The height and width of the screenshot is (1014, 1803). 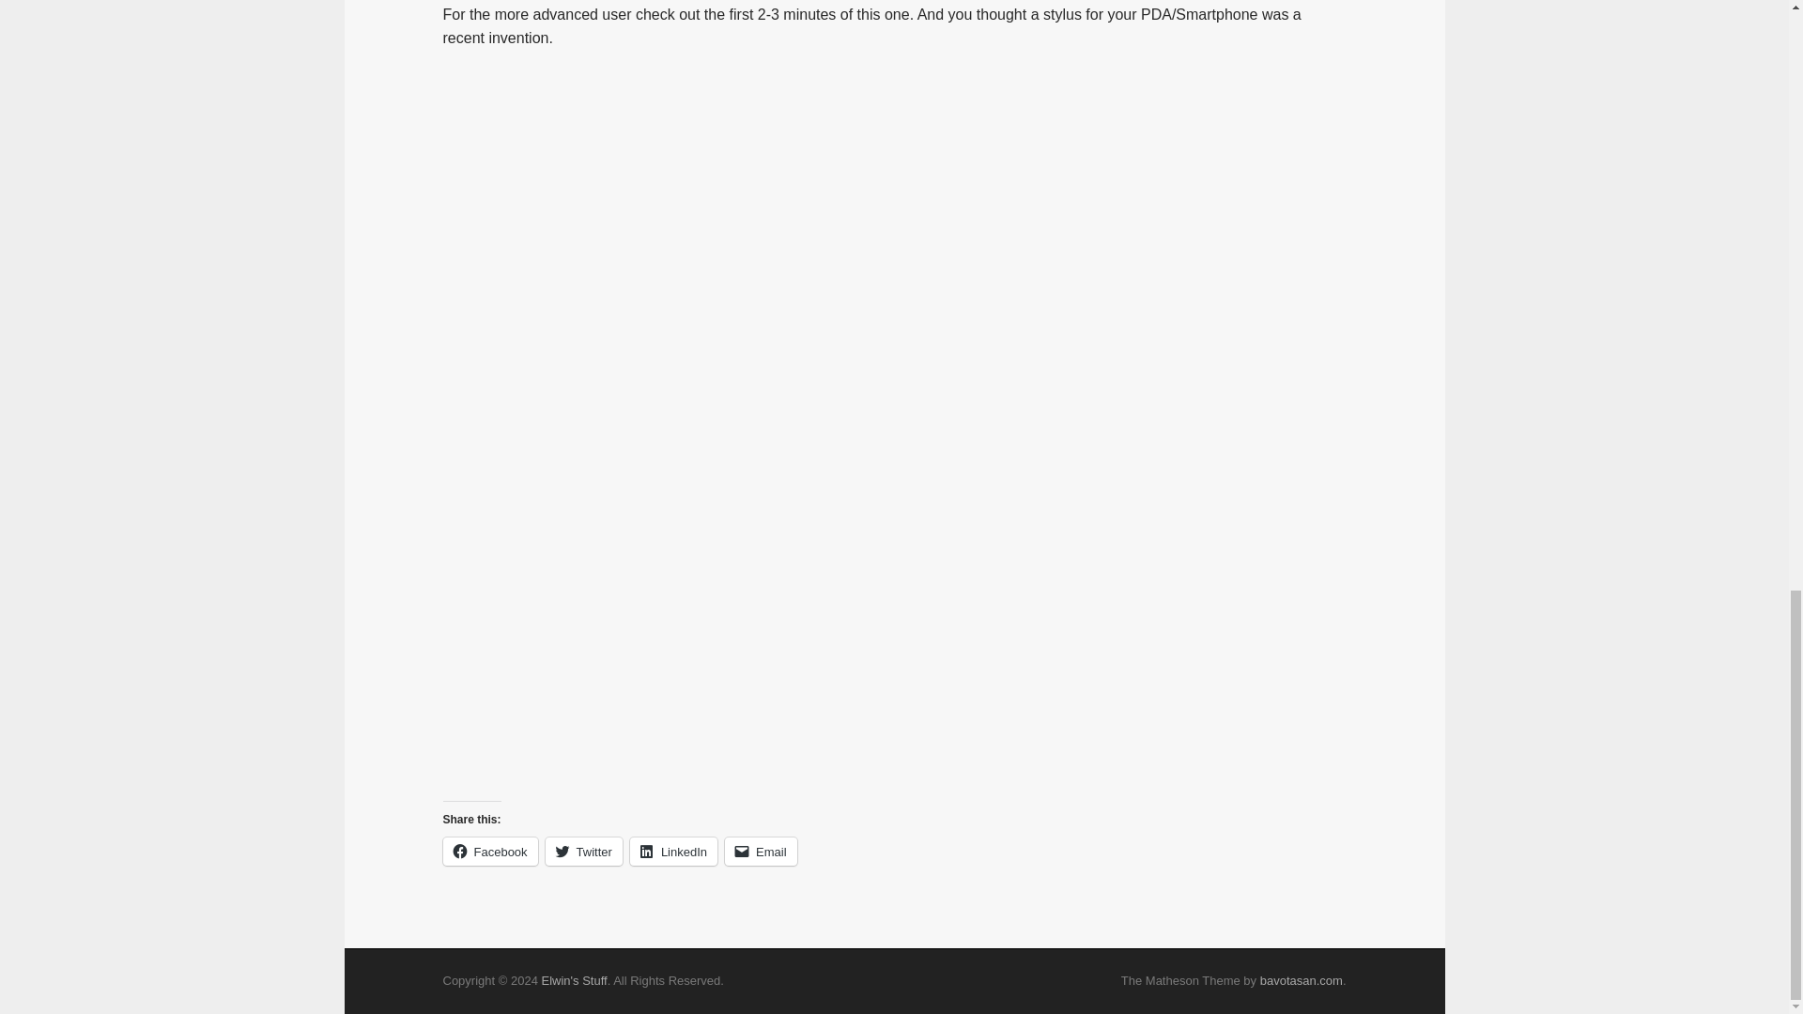 What do you see at coordinates (490, 852) in the screenshot?
I see `Facebook` at bounding box center [490, 852].